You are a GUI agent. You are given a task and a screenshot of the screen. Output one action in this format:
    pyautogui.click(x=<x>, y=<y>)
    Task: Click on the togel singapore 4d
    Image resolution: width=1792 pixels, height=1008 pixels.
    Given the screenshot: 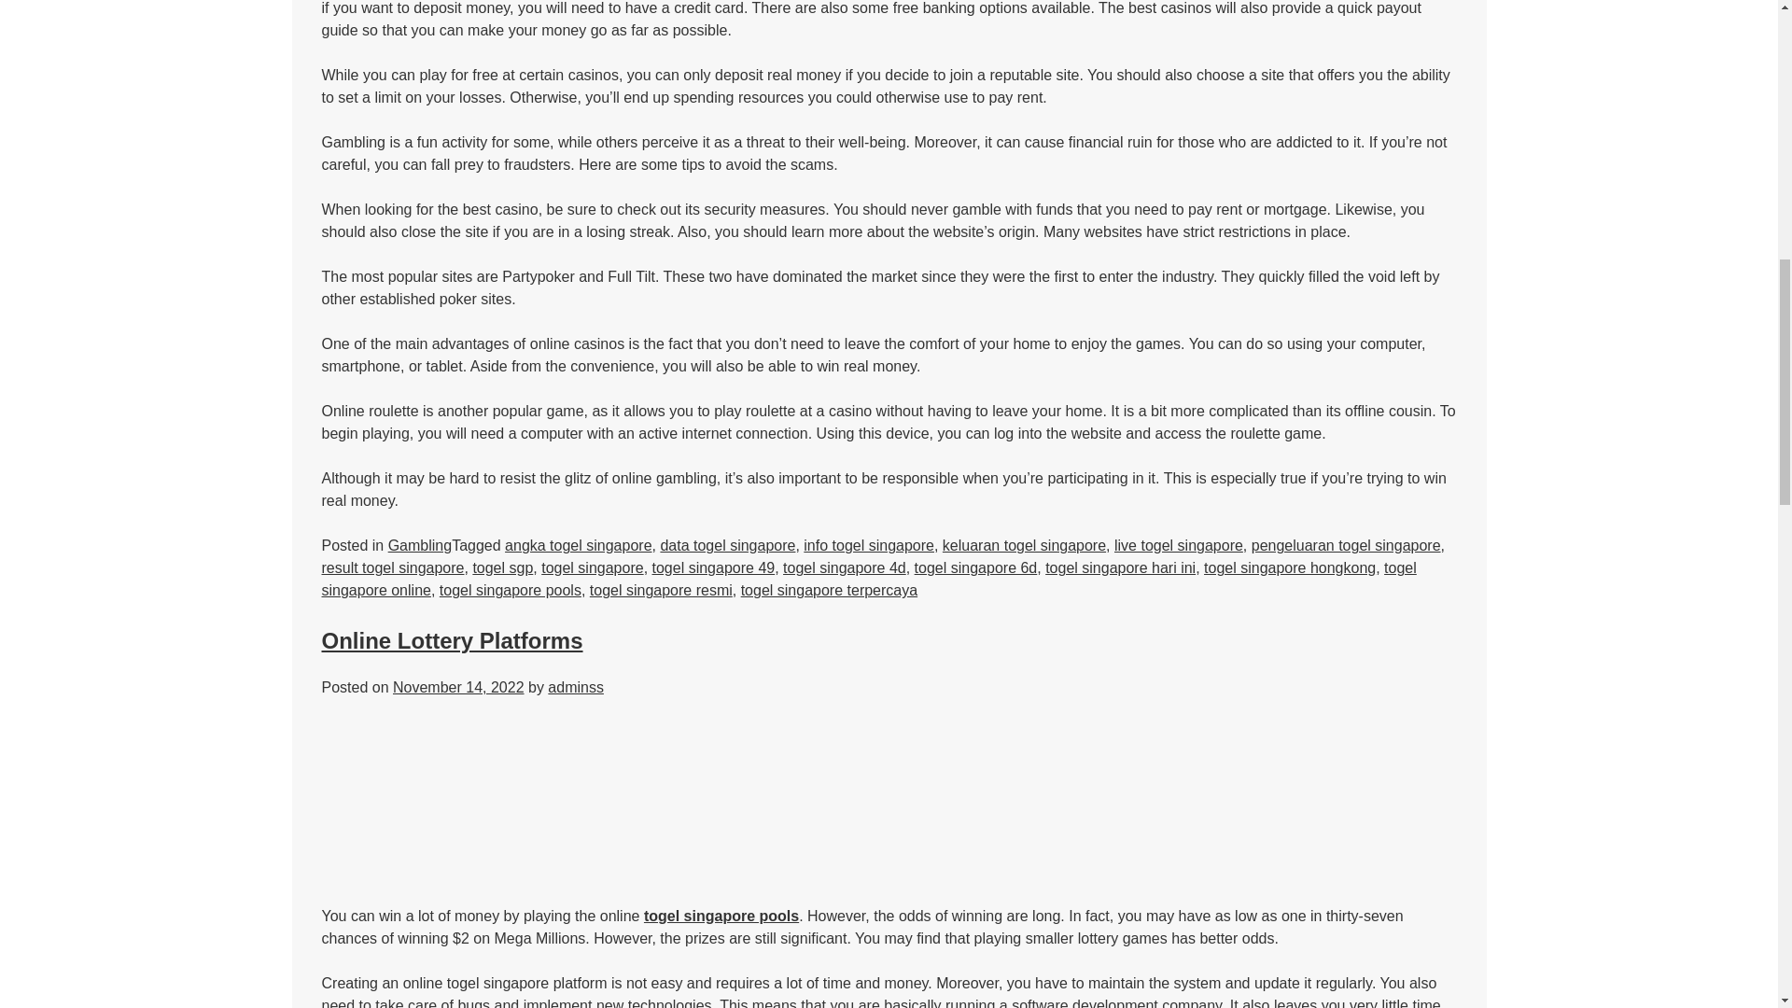 What is the action you would take?
    pyautogui.click(x=845, y=567)
    